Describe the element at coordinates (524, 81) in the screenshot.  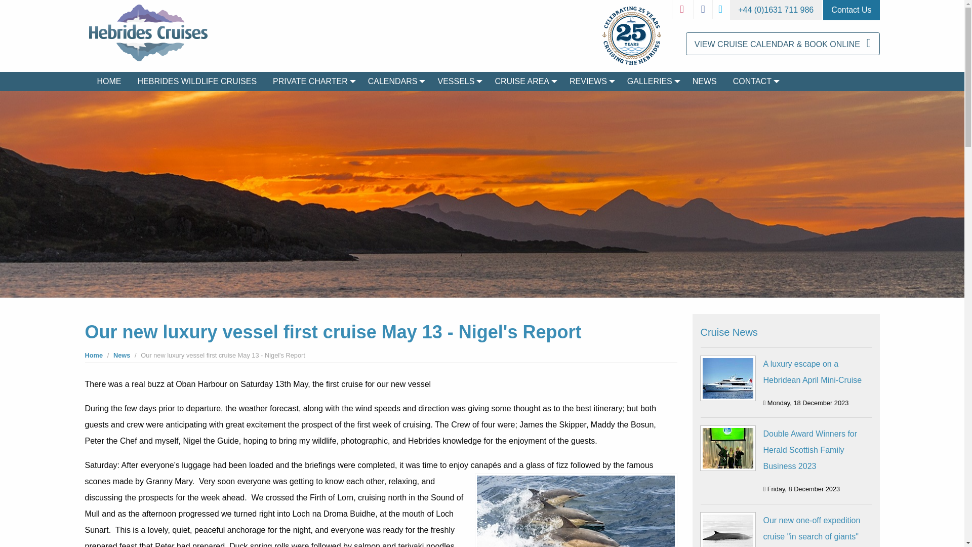
I see `CRUISE AREA` at that location.